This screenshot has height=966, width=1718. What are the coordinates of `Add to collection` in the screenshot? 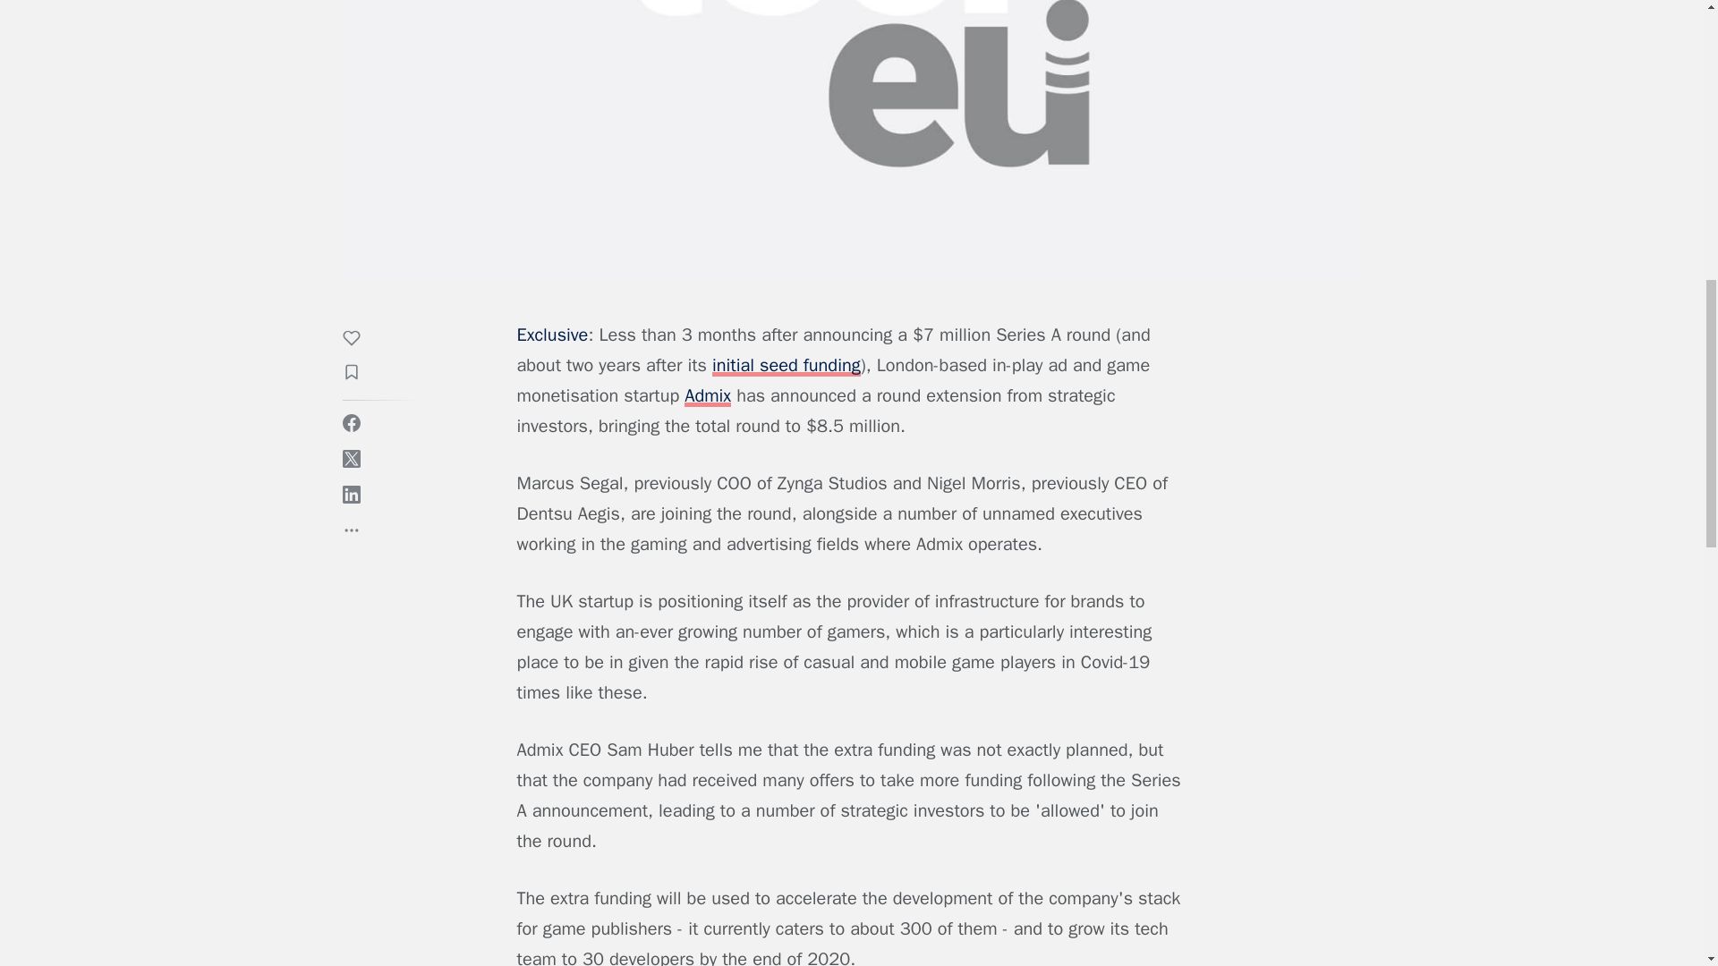 It's located at (360, 375).